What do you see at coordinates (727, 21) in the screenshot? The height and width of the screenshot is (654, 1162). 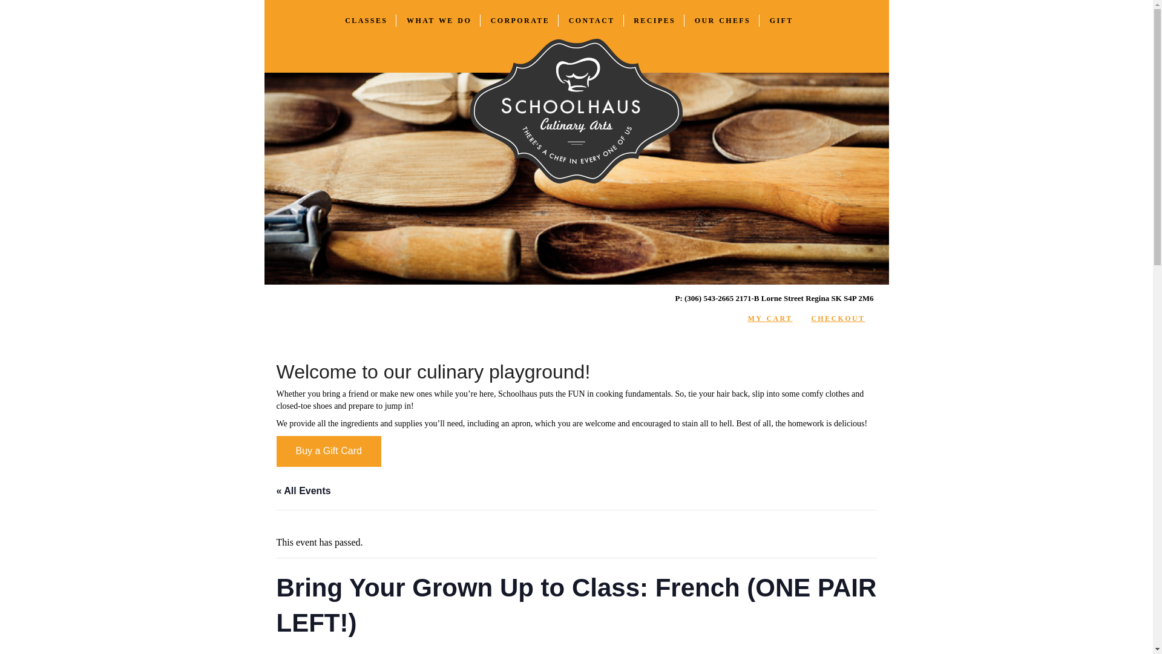 I see `OUR CHEFS` at bounding box center [727, 21].